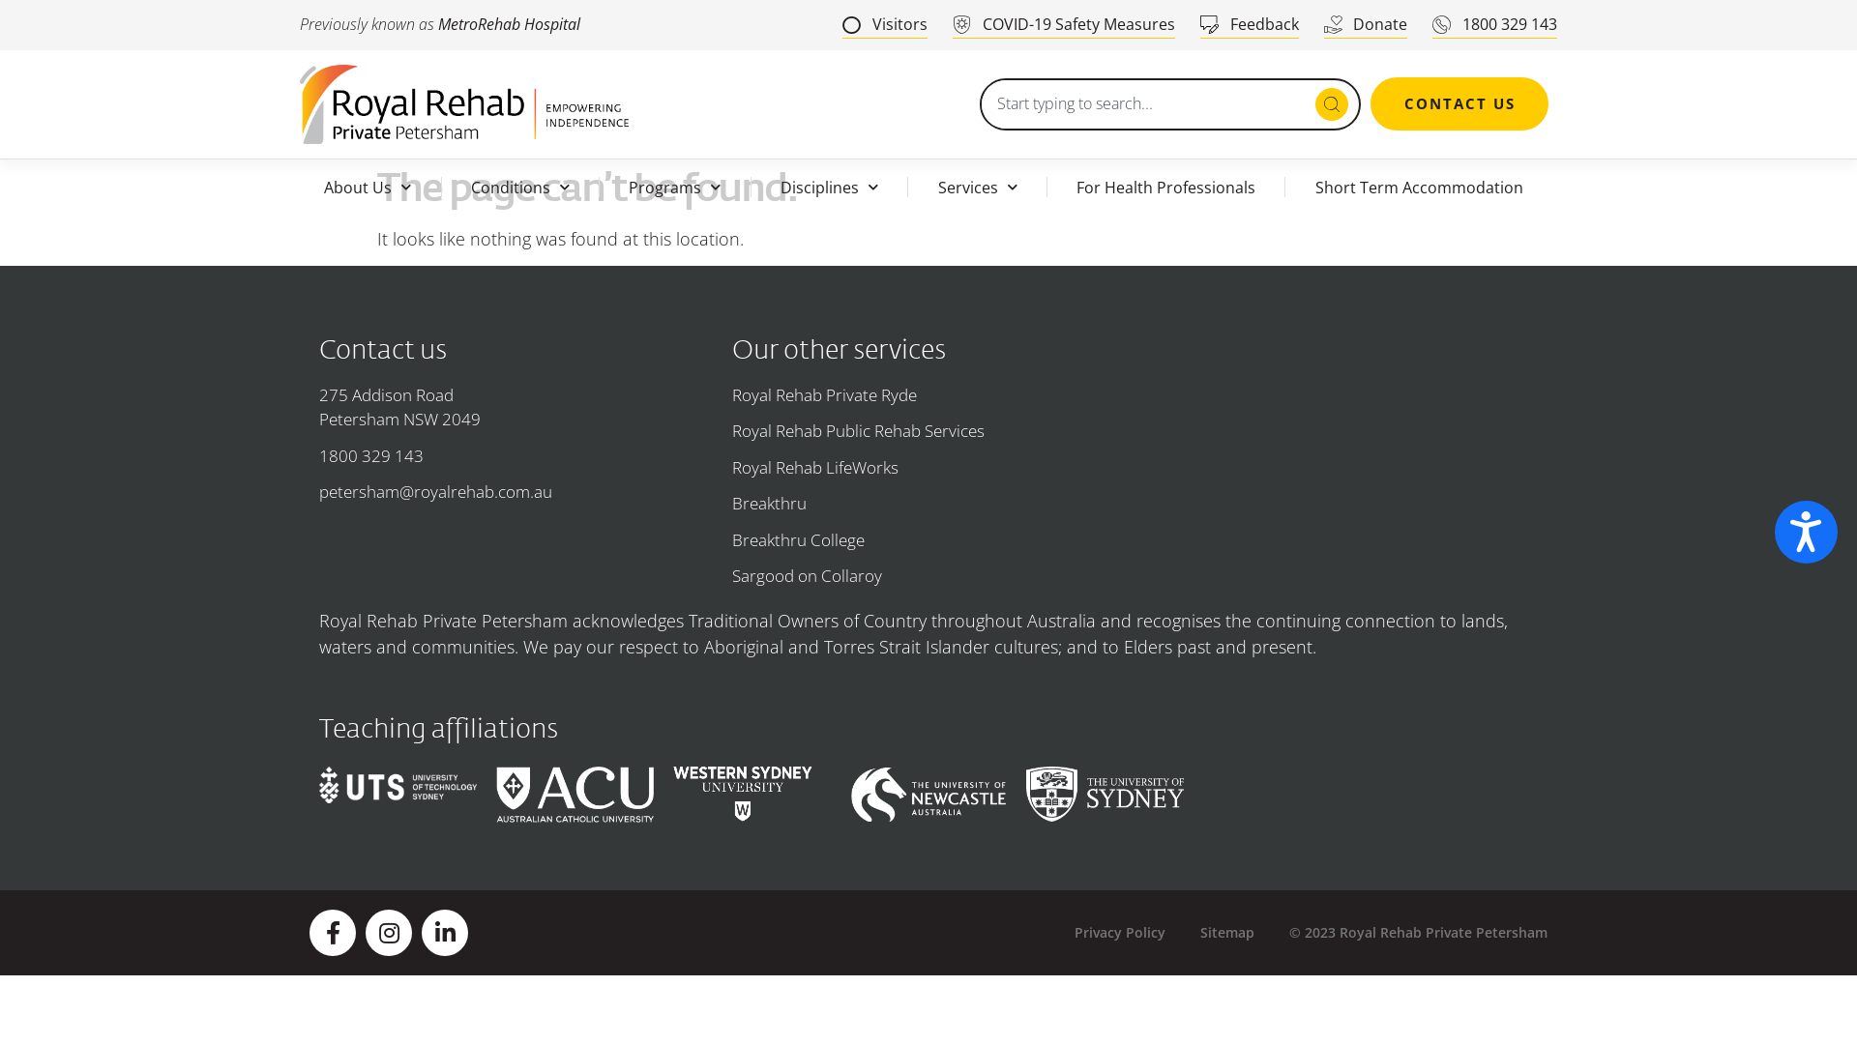  Describe the element at coordinates (516, 492) in the screenshot. I see `petersham@royalrehab.com.au` at that location.